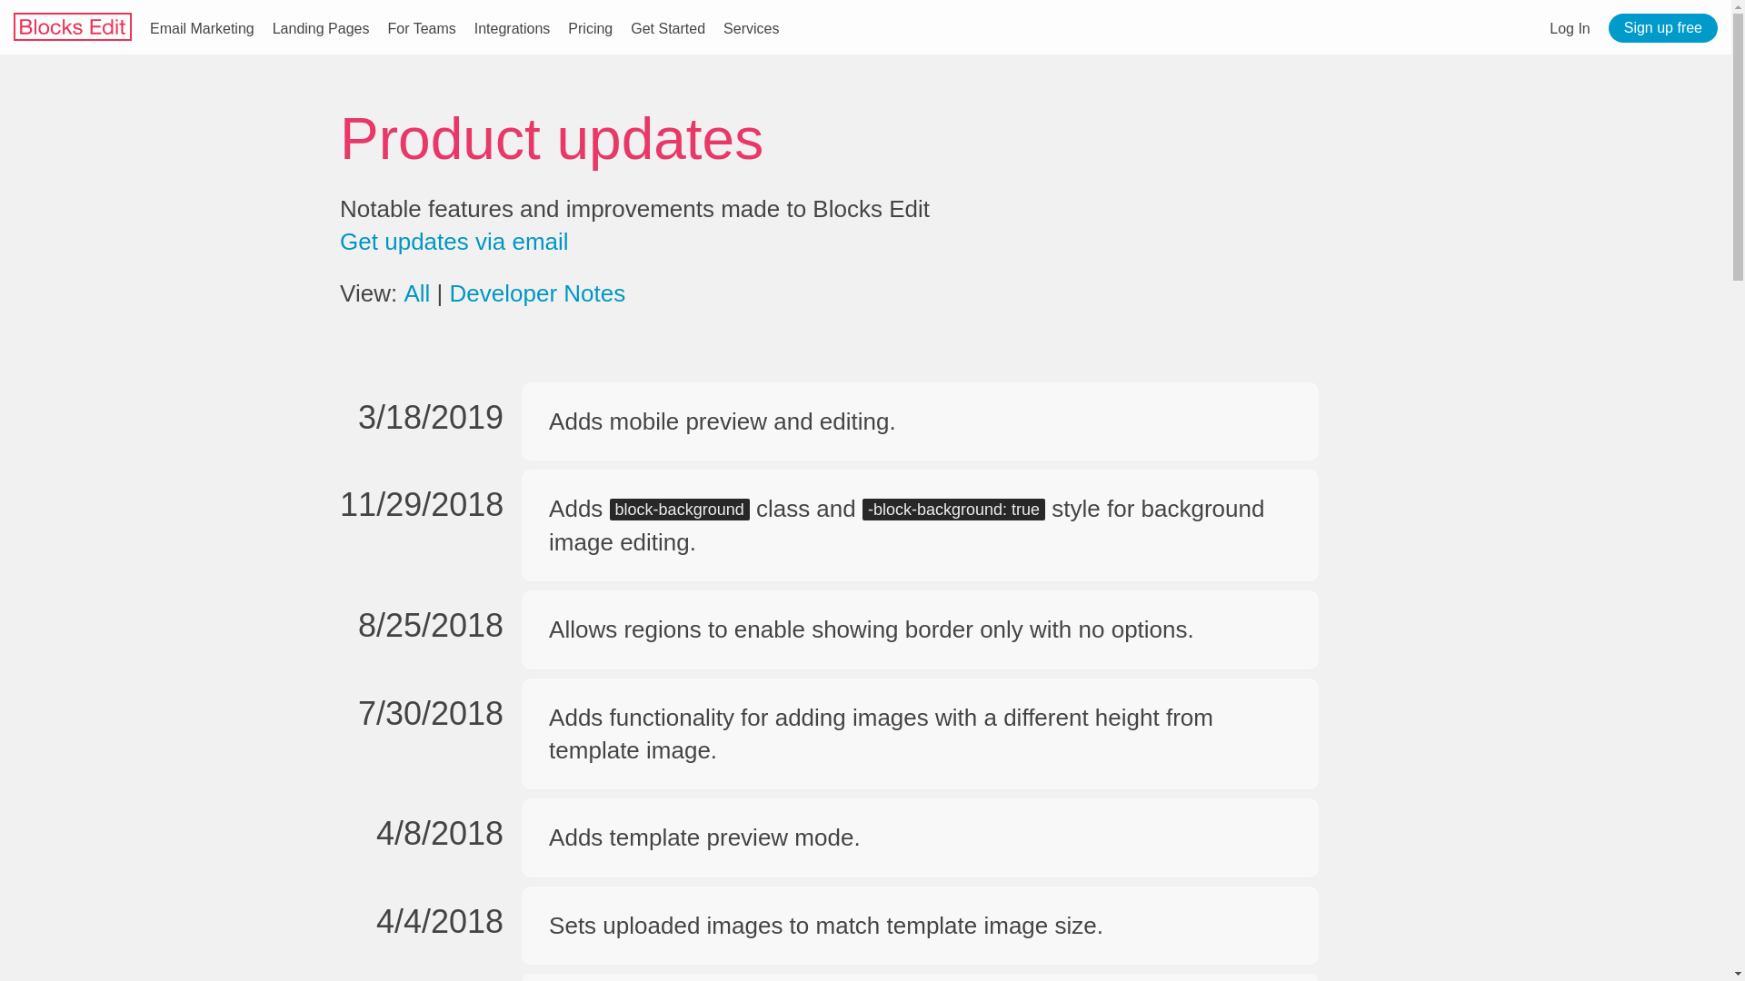  Describe the element at coordinates (590, 27) in the screenshot. I see `Pricing` at that location.